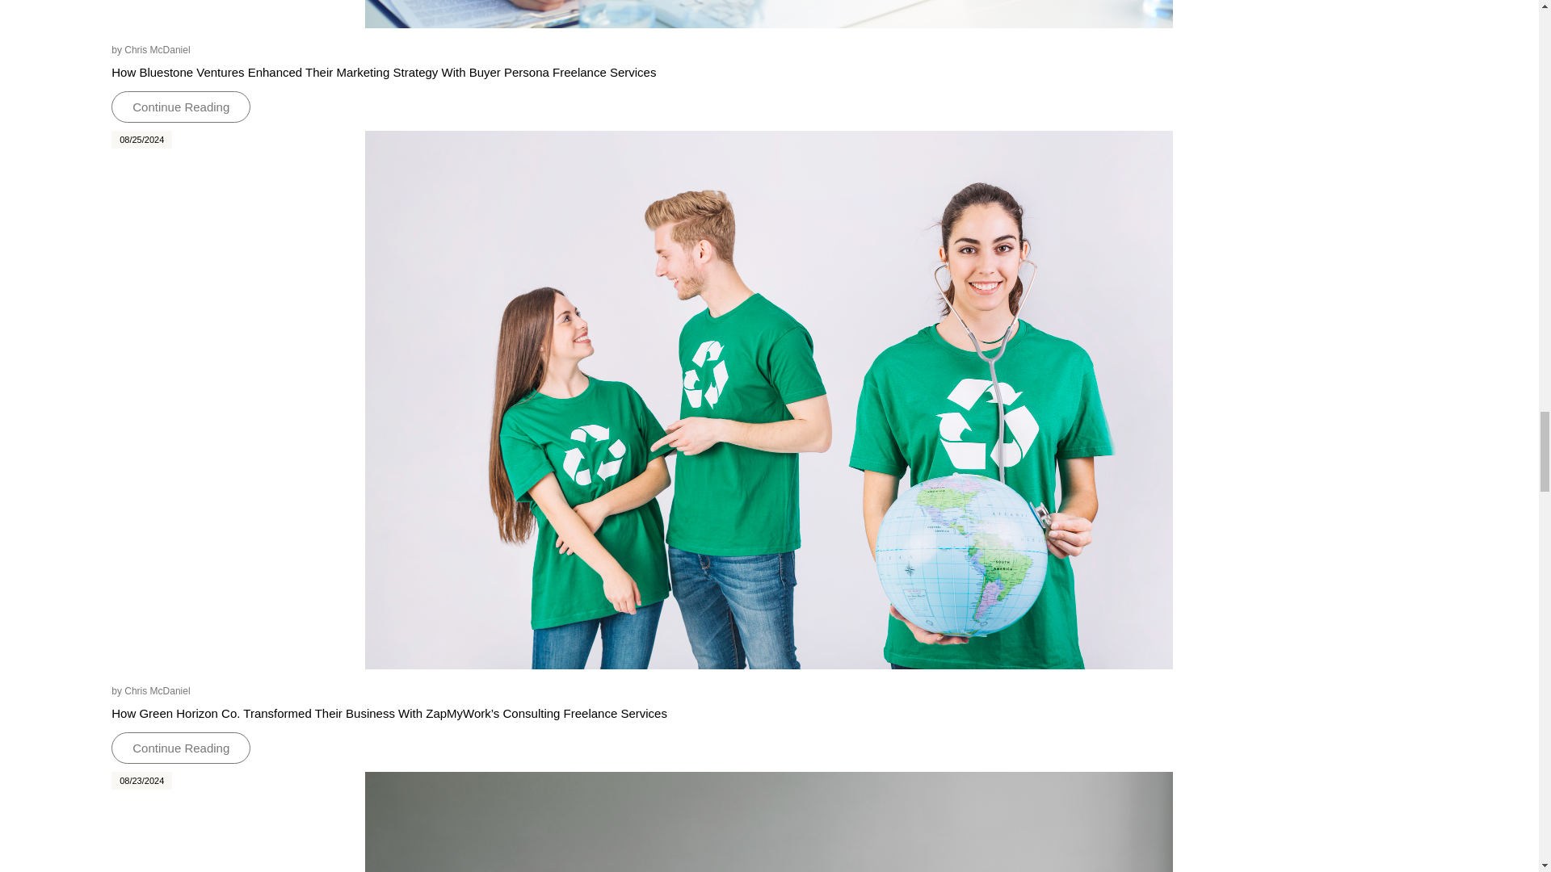 Image resolution: width=1551 pixels, height=872 pixels. What do you see at coordinates (768, 822) in the screenshot?
I see `sustainable technology business` at bounding box center [768, 822].